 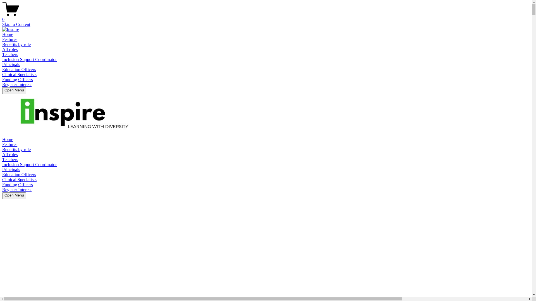 What do you see at coordinates (16, 149) in the screenshot?
I see `Benefits by role` at bounding box center [16, 149].